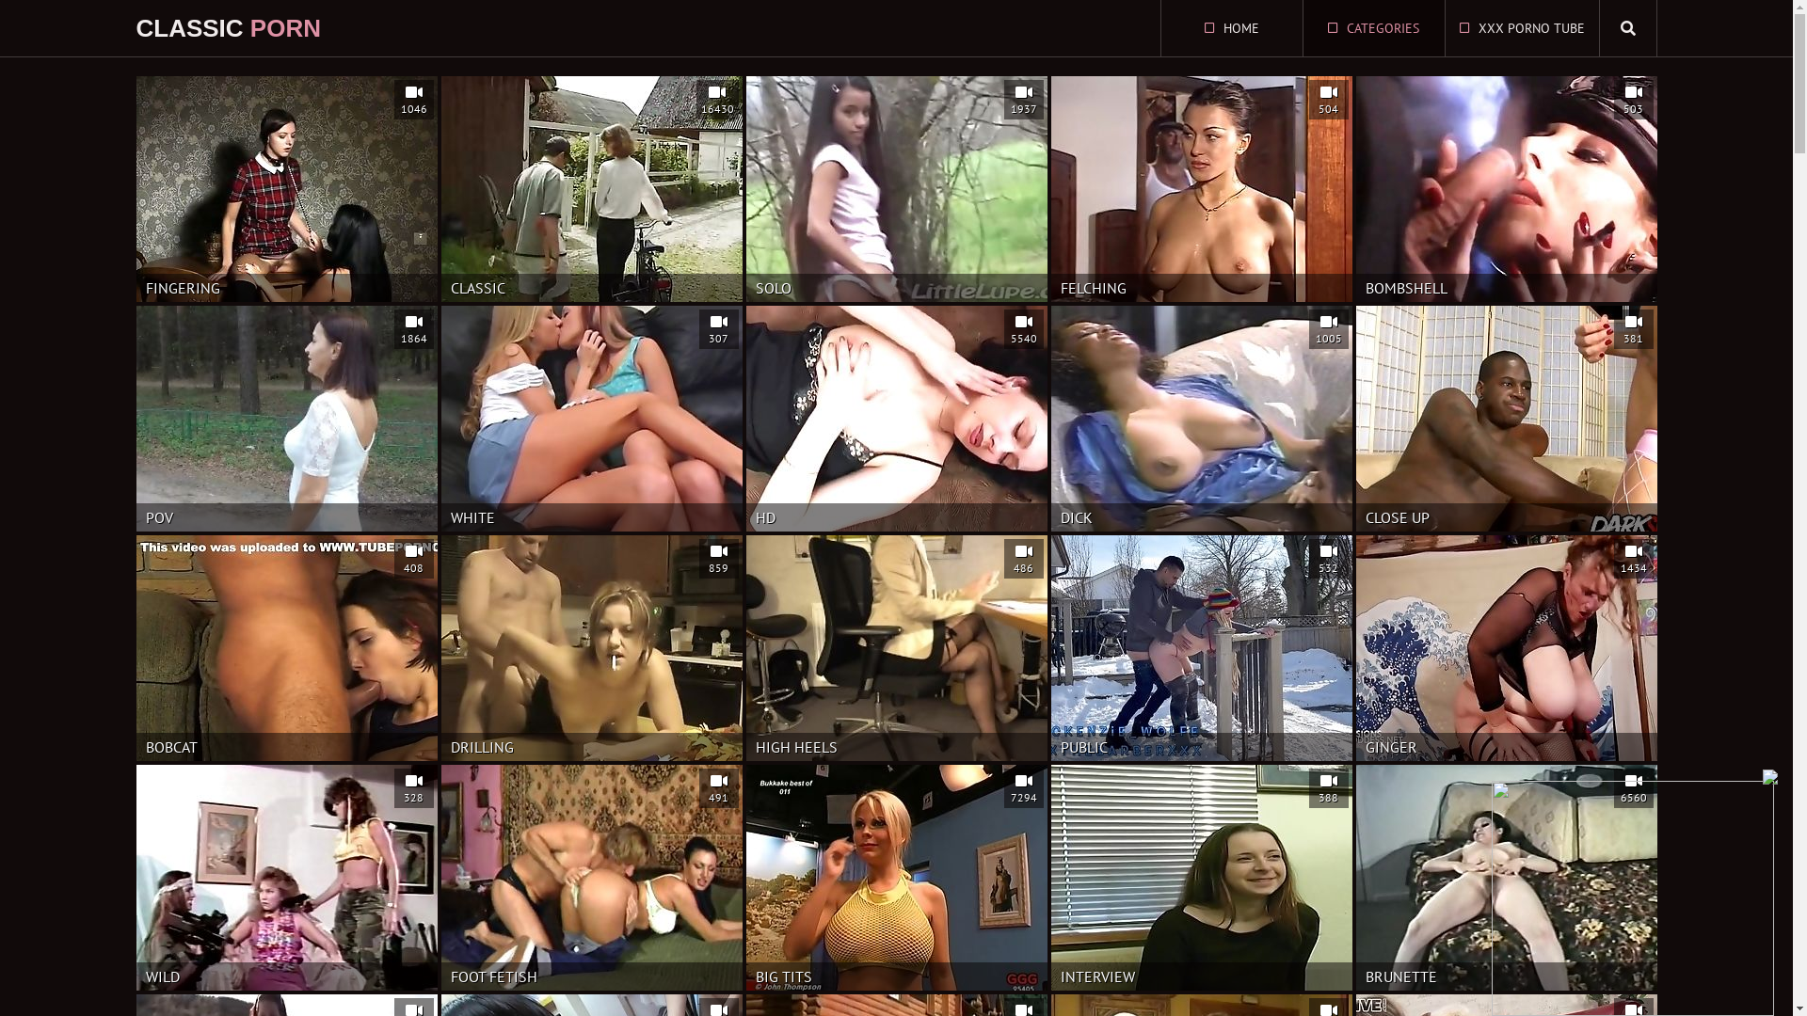 The image size is (1807, 1016). What do you see at coordinates (896, 419) in the screenshot?
I see `HD
5540` at bounding box center [896, 419].